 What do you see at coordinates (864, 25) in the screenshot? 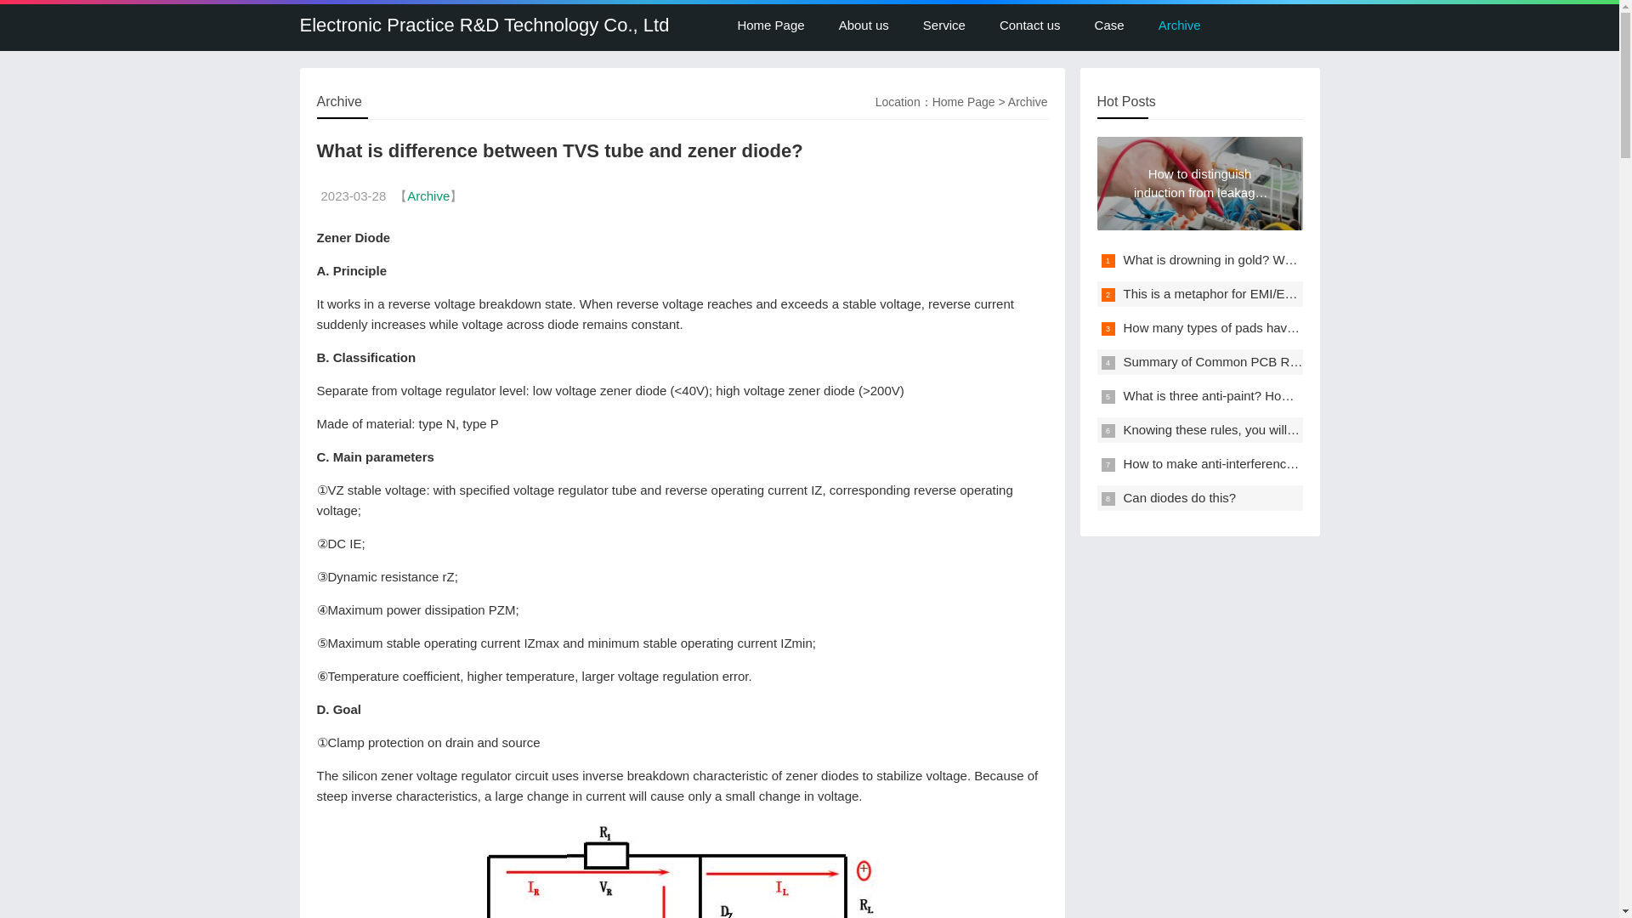
I see `About us` at bounding box center [864, 25].